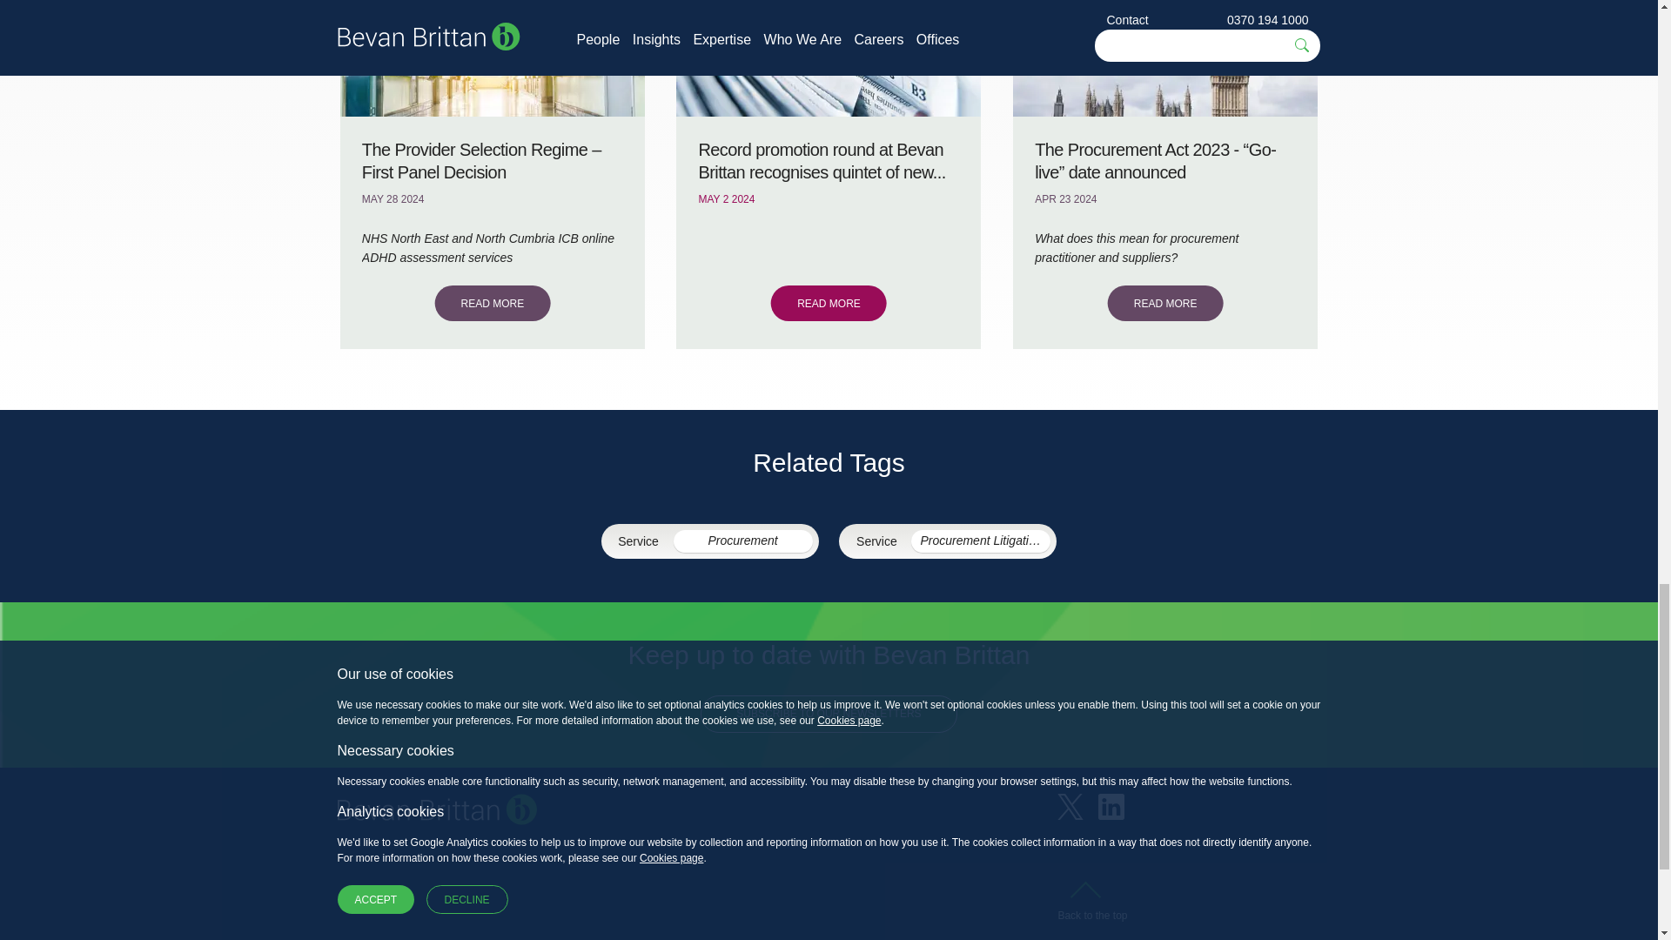 The width and height of the screenshot is (1671, 940). Describe the element at coordinates (742, 540) in the screenshot. I see `Procurement` at that location.